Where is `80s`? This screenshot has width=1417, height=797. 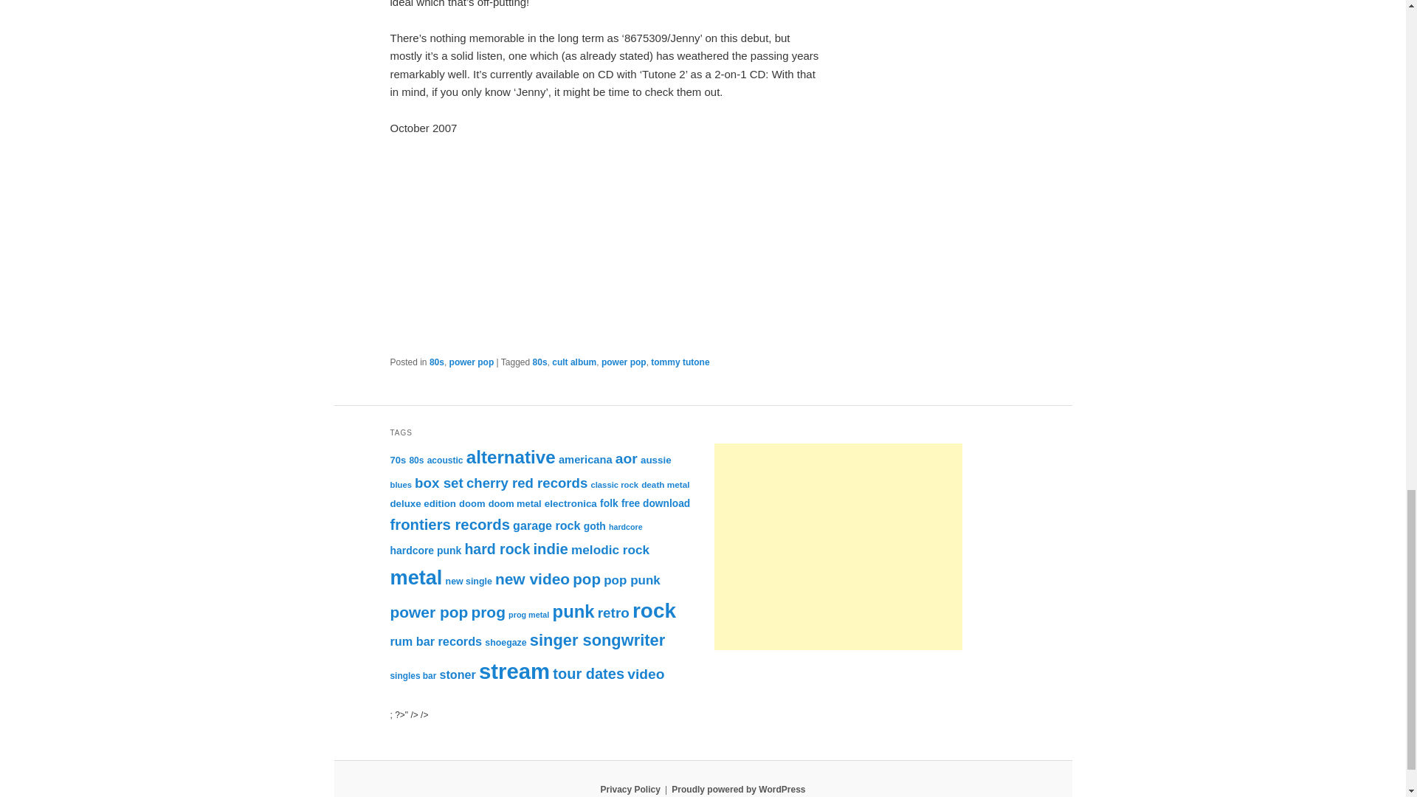
80s is located at coordinates (539, 362).